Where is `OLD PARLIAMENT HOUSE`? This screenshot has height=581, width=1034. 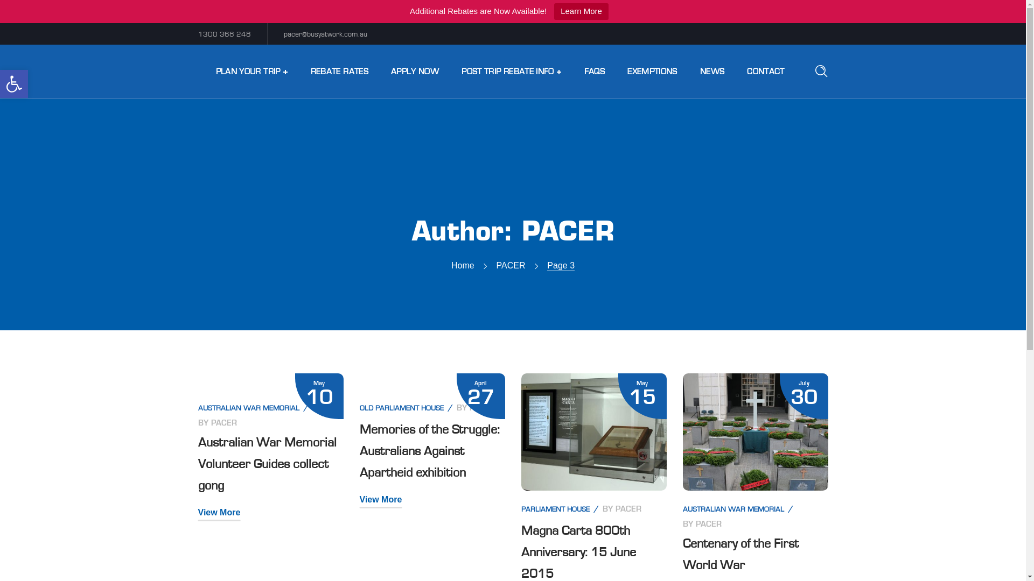
OLD PARLIAMENT HOUSE is located at coordinates (402, 408).